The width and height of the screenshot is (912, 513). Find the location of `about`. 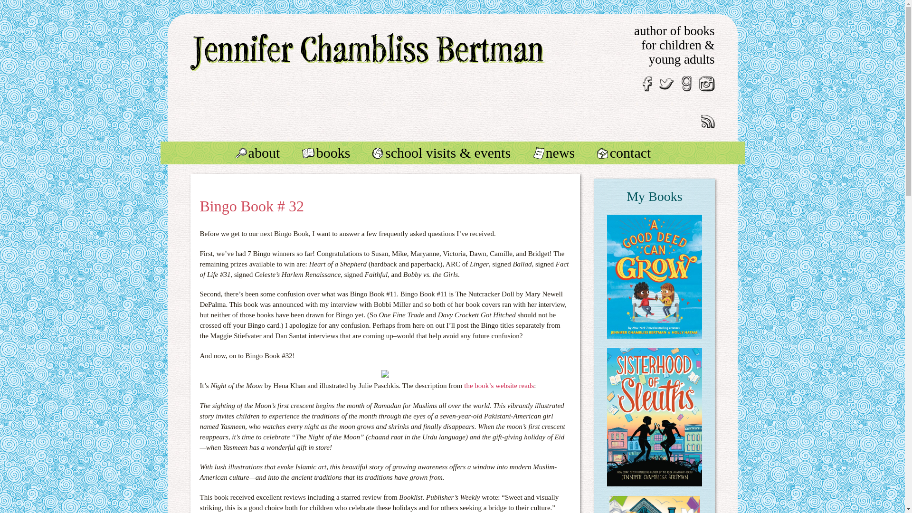

about is located at coordinates (267, 153).